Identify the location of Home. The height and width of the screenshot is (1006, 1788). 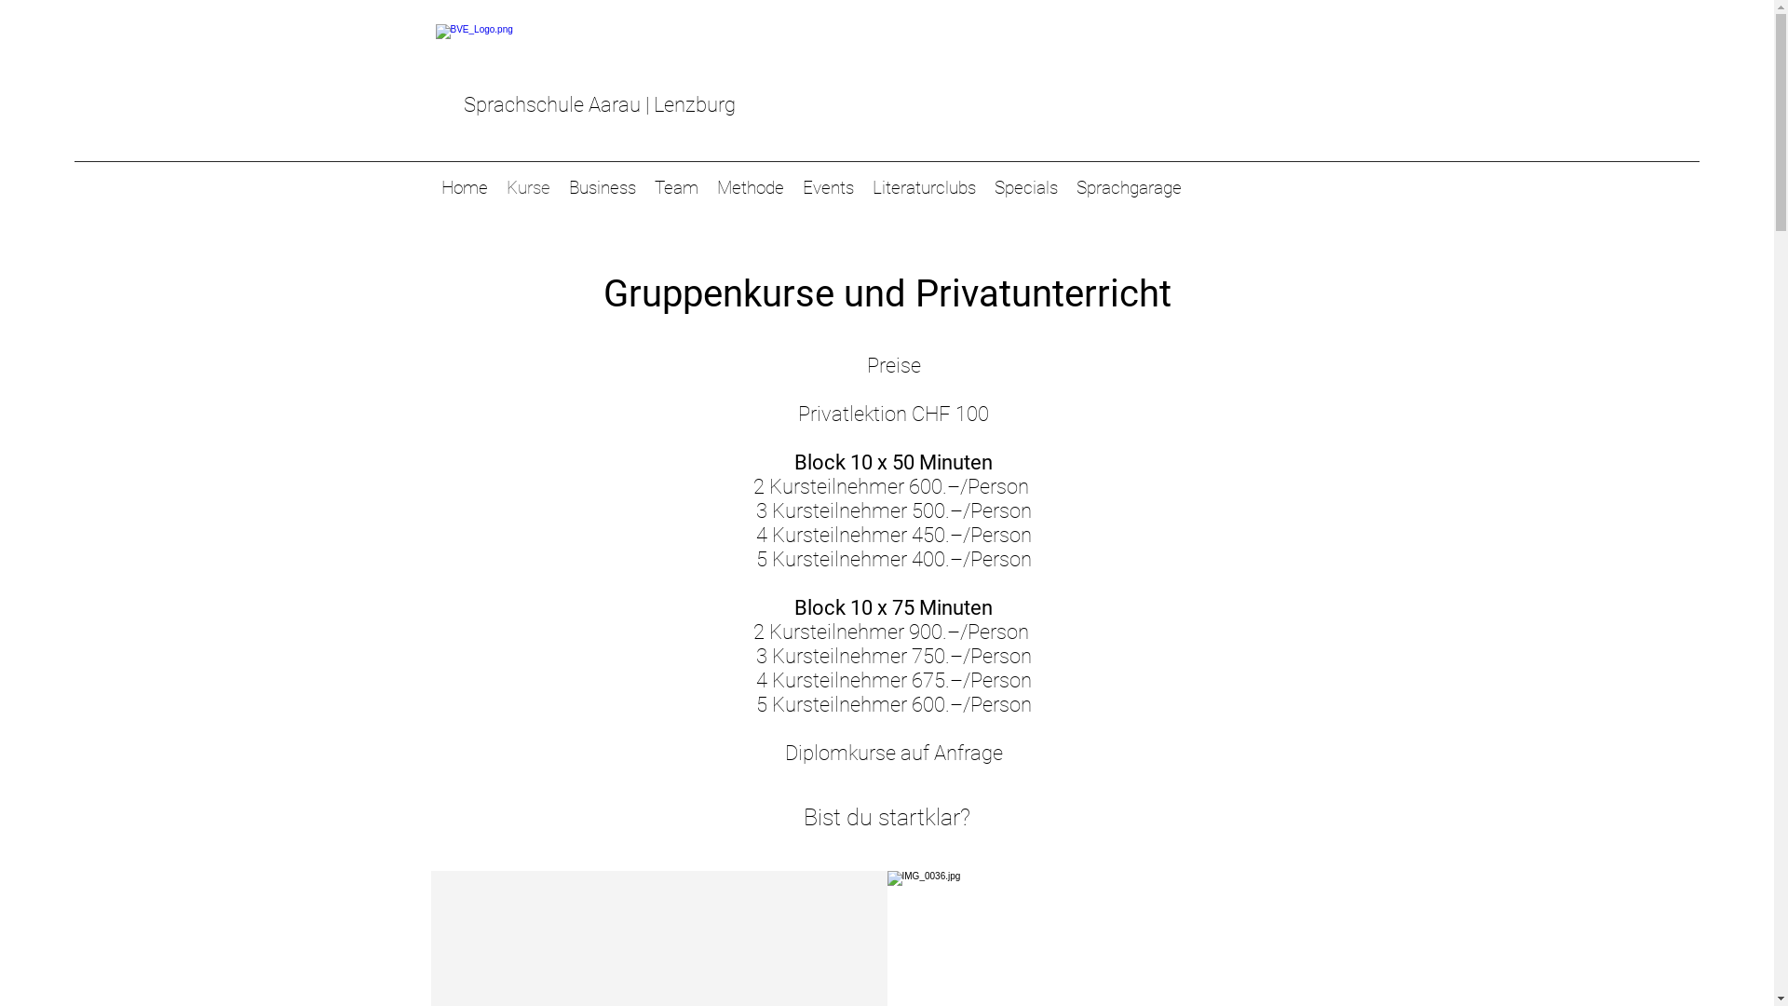
(465, 188).